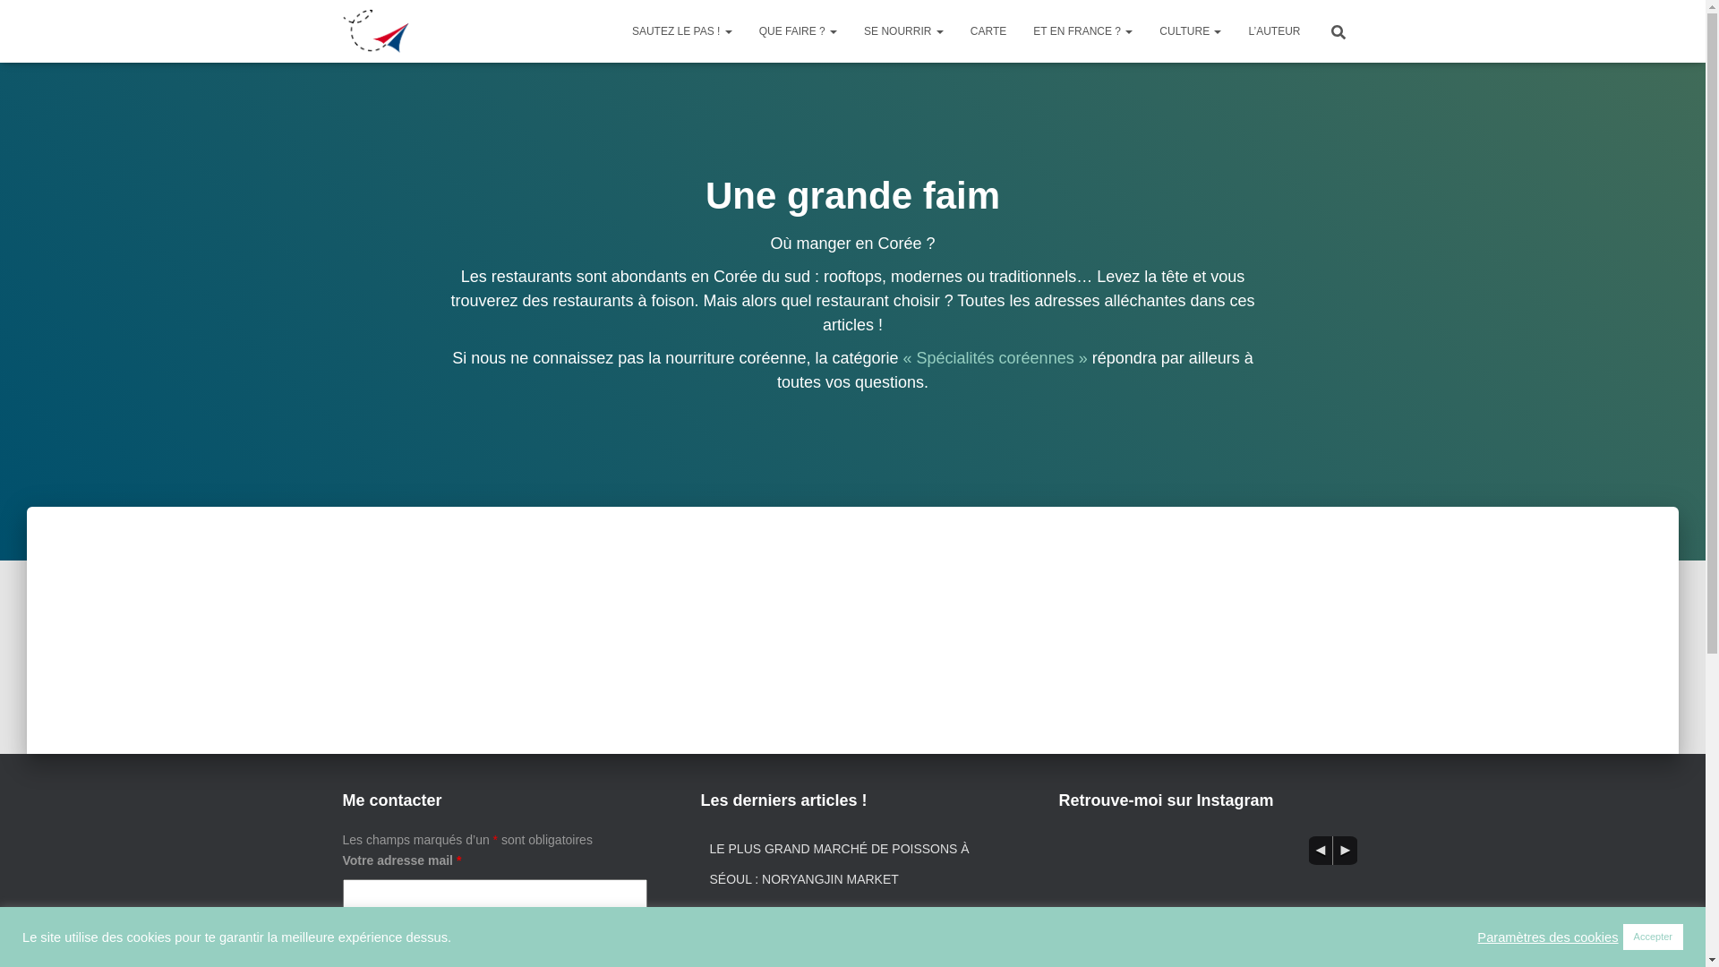 This screenshot has width=1719, height=967. What do you see at coordinates (682, 31) in the screenshot?
I see `SAUTEZ LE PAS !` at bounding box center [682, 31].